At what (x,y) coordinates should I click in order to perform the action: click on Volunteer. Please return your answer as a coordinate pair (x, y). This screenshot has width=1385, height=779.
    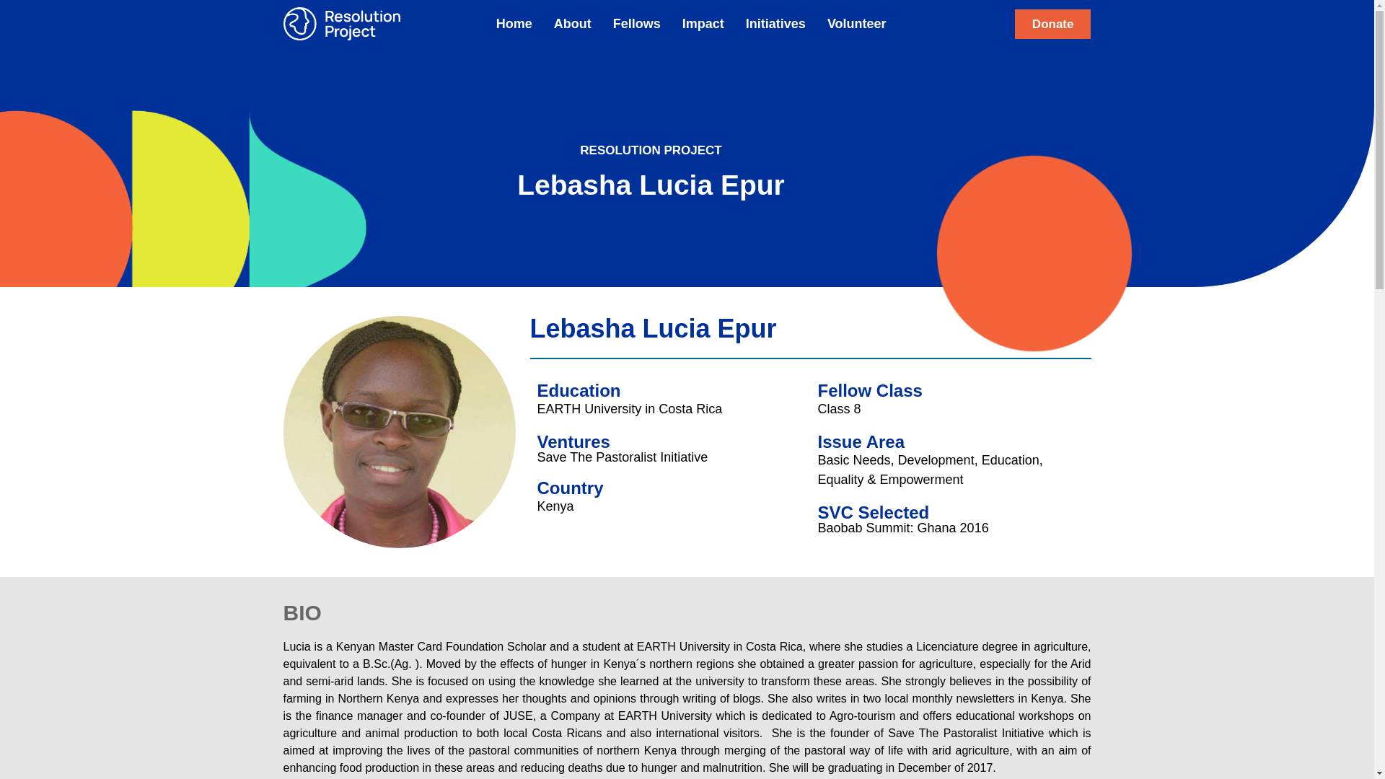
    Looking at the image, I should click on (857, 23).